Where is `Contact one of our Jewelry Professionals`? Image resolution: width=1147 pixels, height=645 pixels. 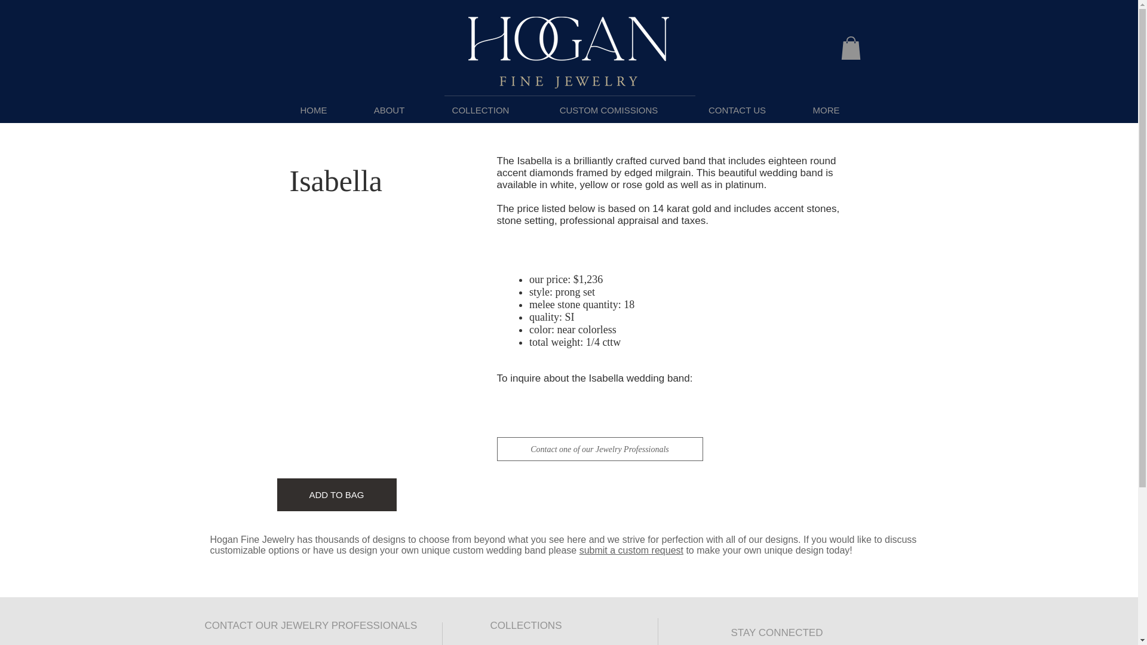 Contact one of our Jewelry Professionals is located at coordinates (600, 449).